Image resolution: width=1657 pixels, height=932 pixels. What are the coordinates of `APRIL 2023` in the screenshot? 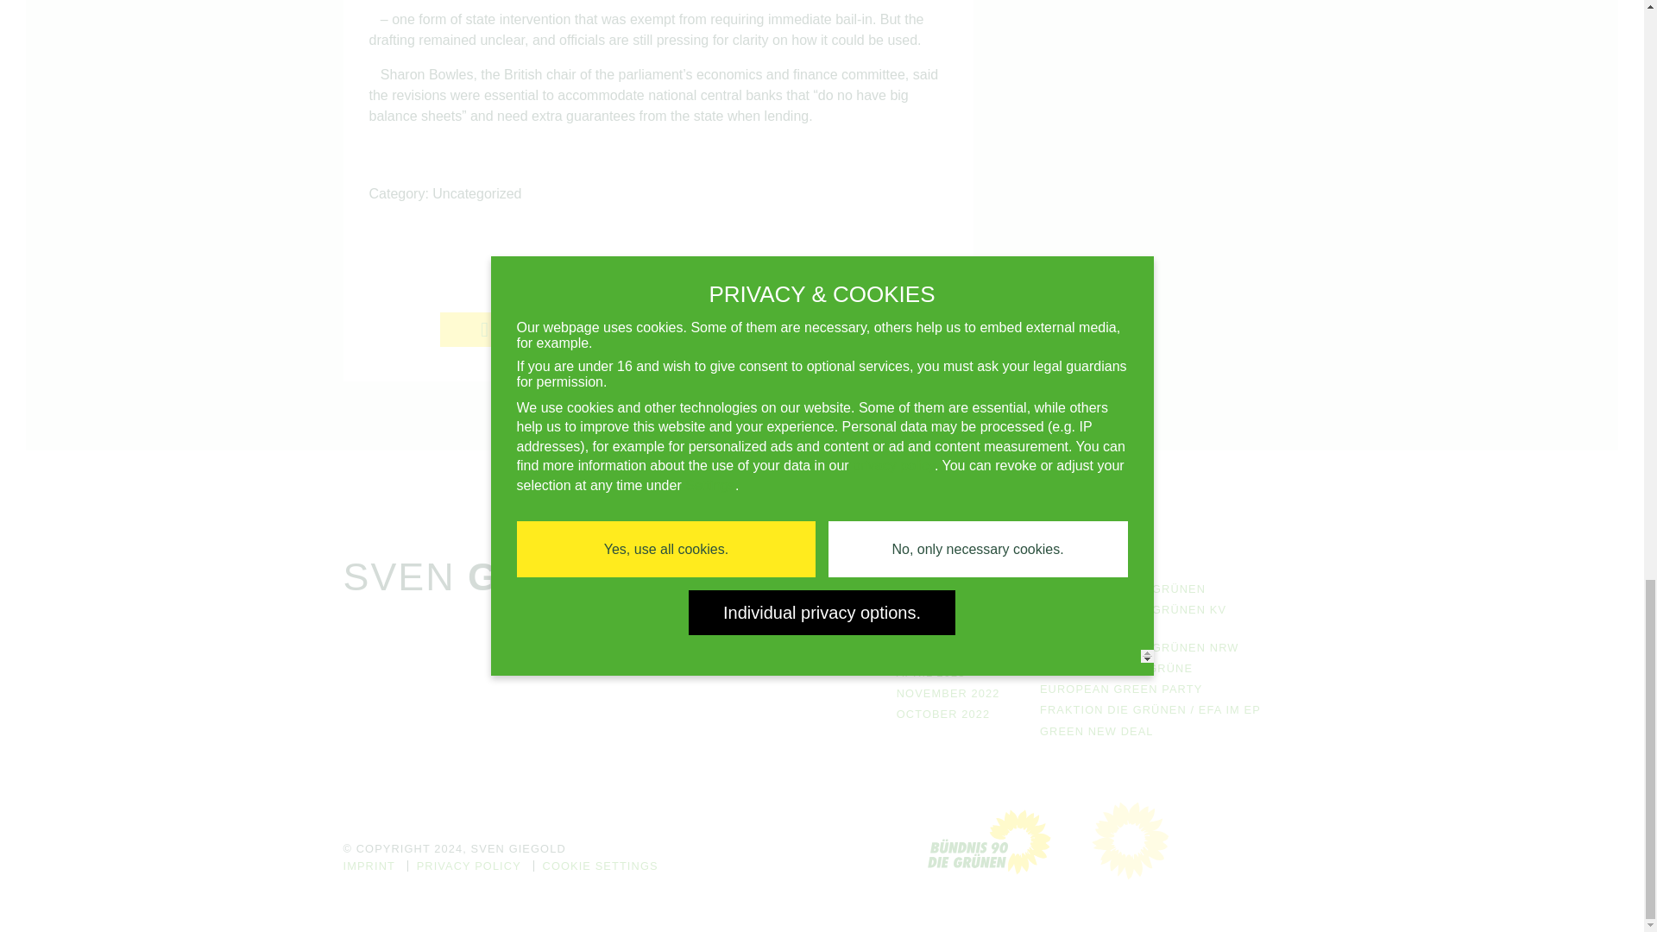 It's located at (930, 673).